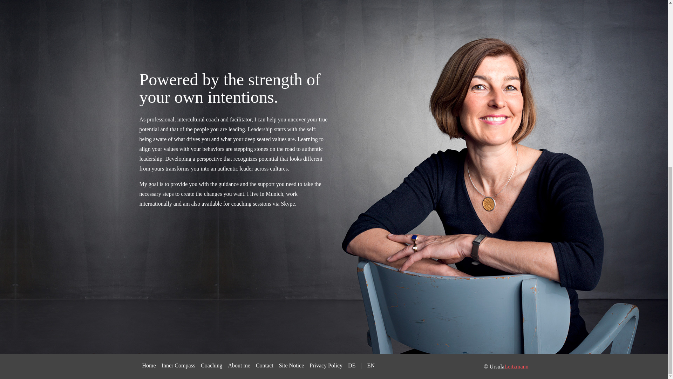  Describe the element at coordinates (326, 69) in the screenshot. I see `Privacy Policy` at that location.